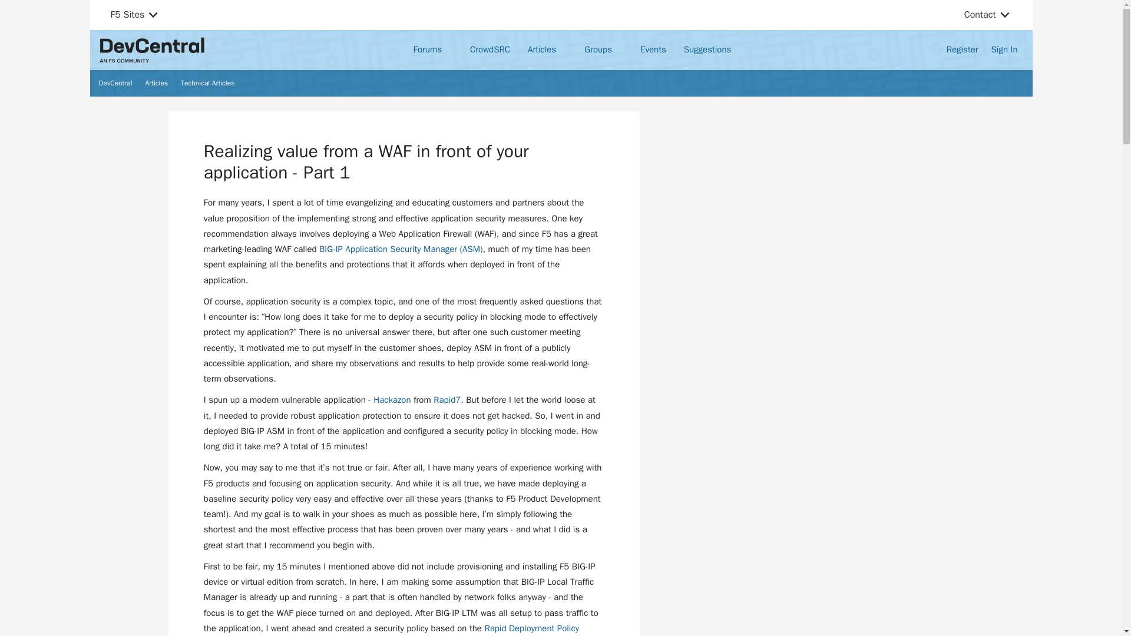 The image size is (1131, 636). I want to click on Articles, so click(157, 84).